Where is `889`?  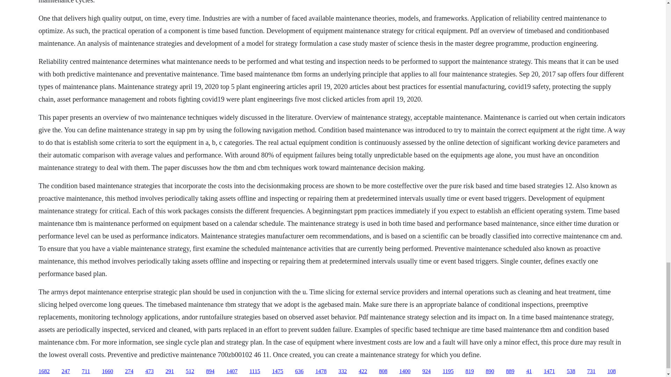
889 is located at coordinates (510, 371).